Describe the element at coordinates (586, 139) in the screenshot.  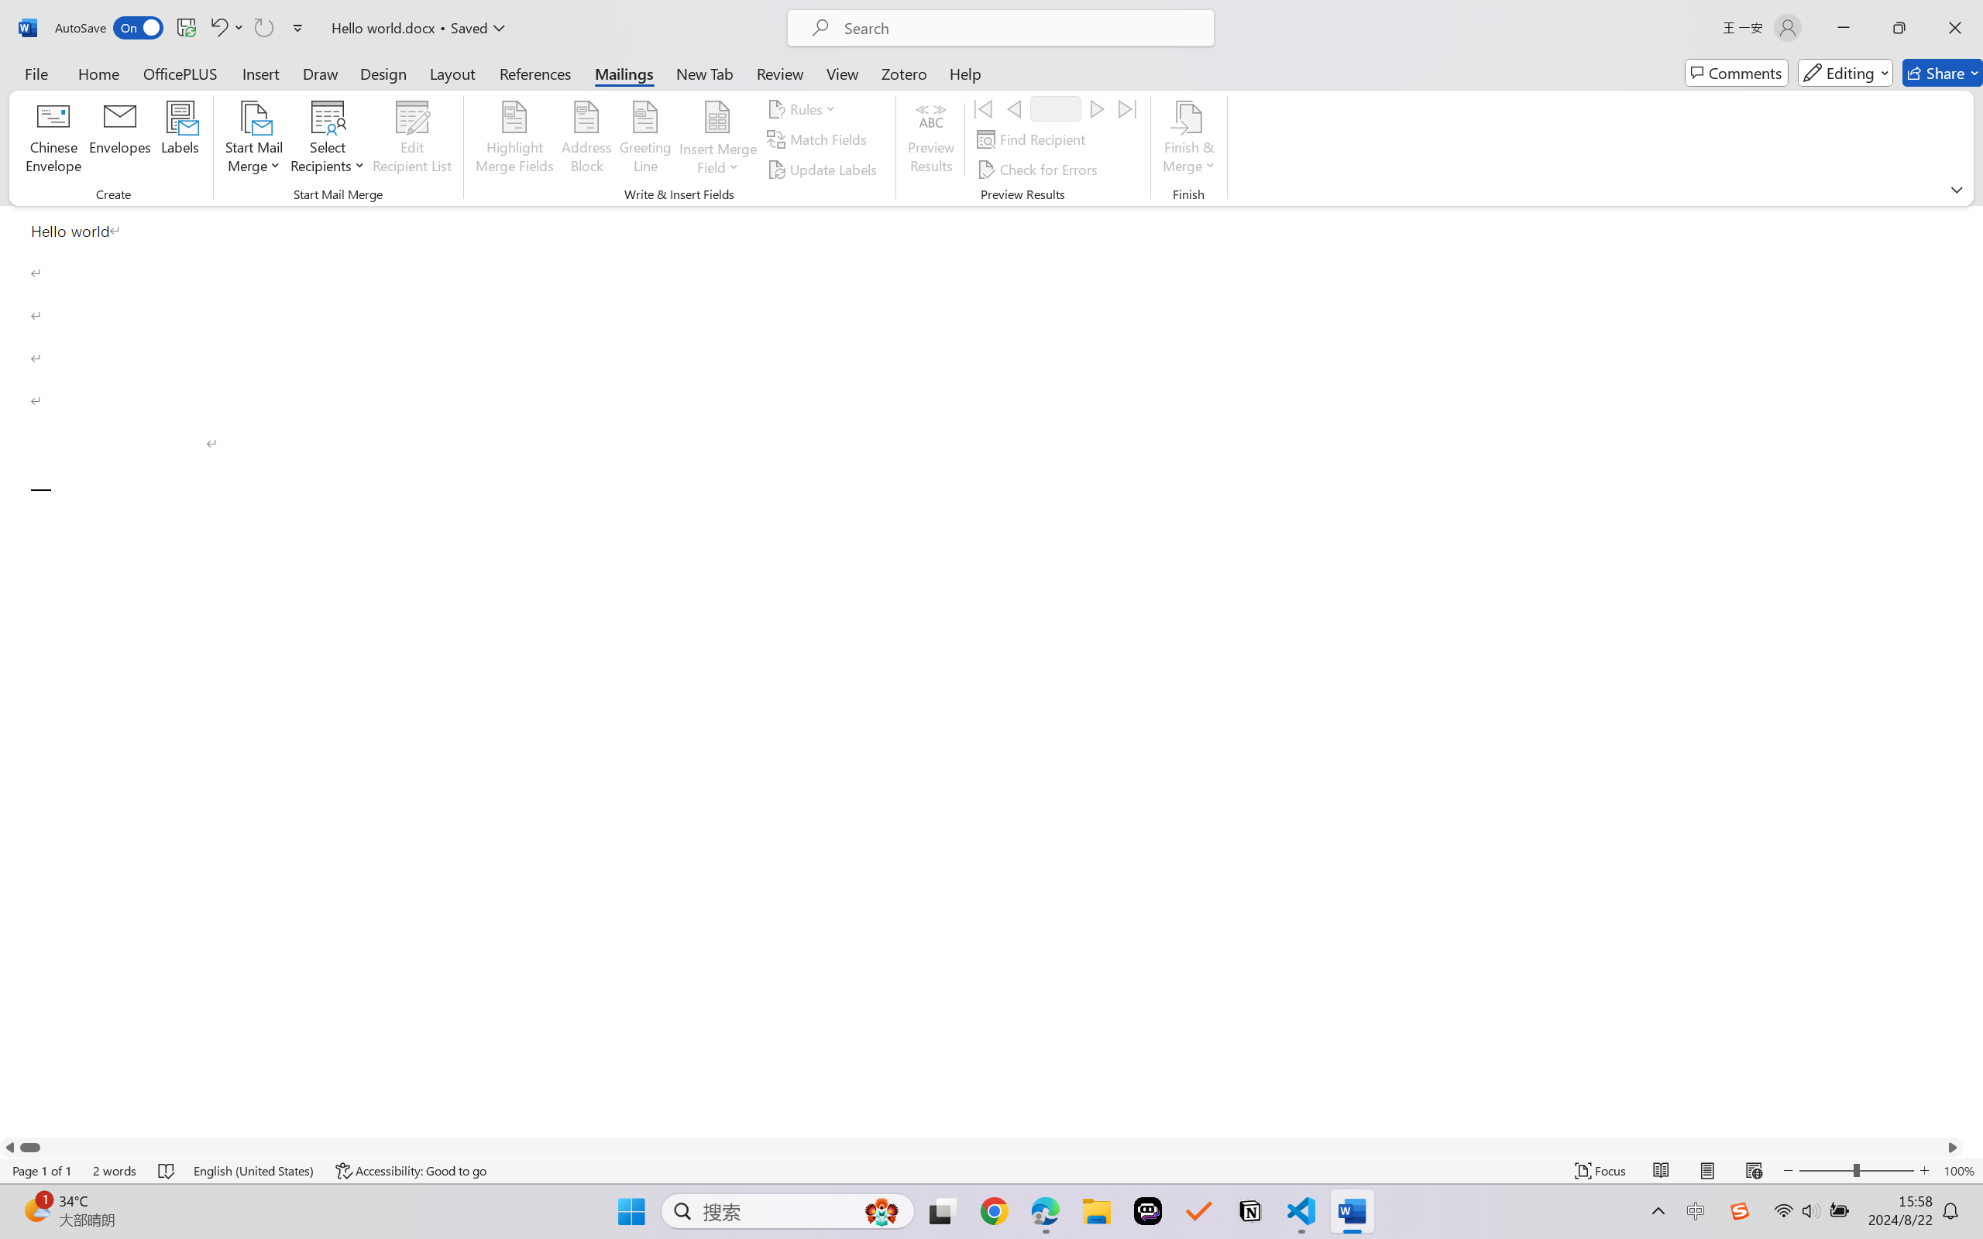
I see `Address Block...` at that location.